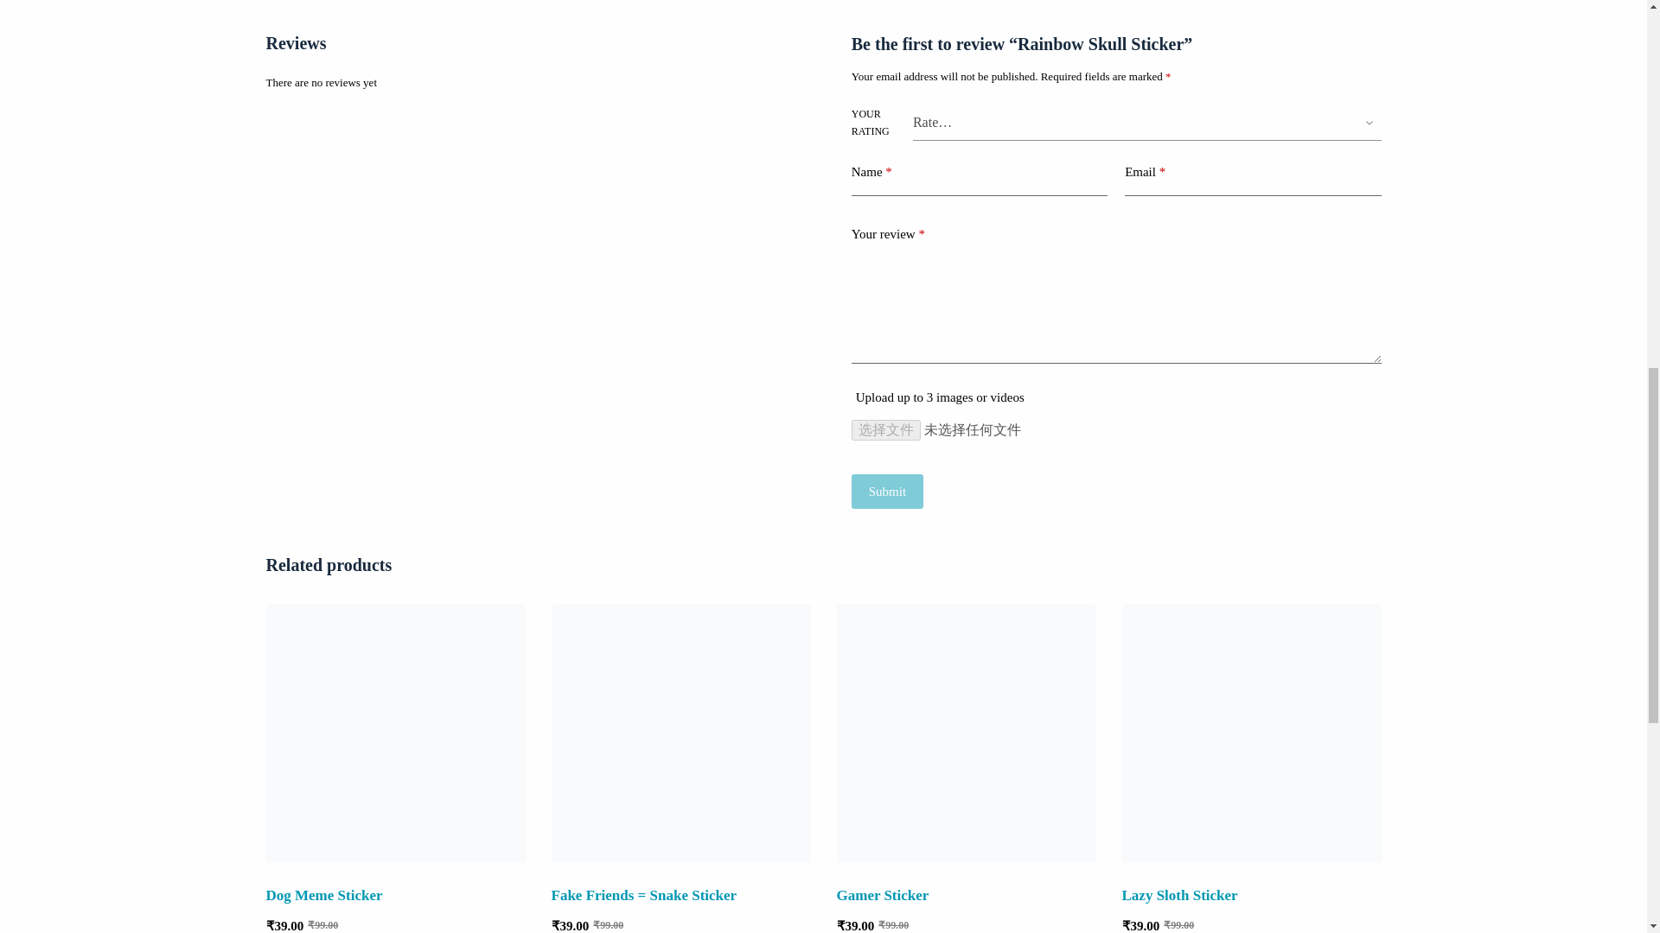 This screenshot has height=933, width=1660. I want to click on Lazy Sloth Cool Cage Sticker, so click(1251, 733).